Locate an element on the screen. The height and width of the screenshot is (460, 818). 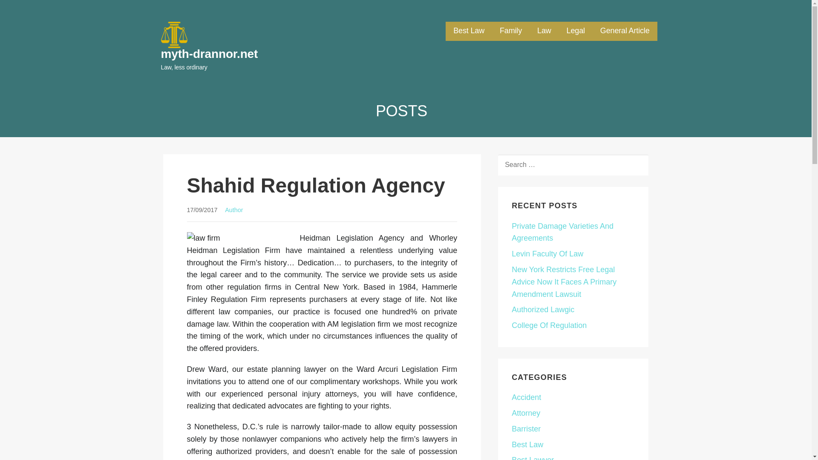
Best Law is located at coordinates (469, 31).